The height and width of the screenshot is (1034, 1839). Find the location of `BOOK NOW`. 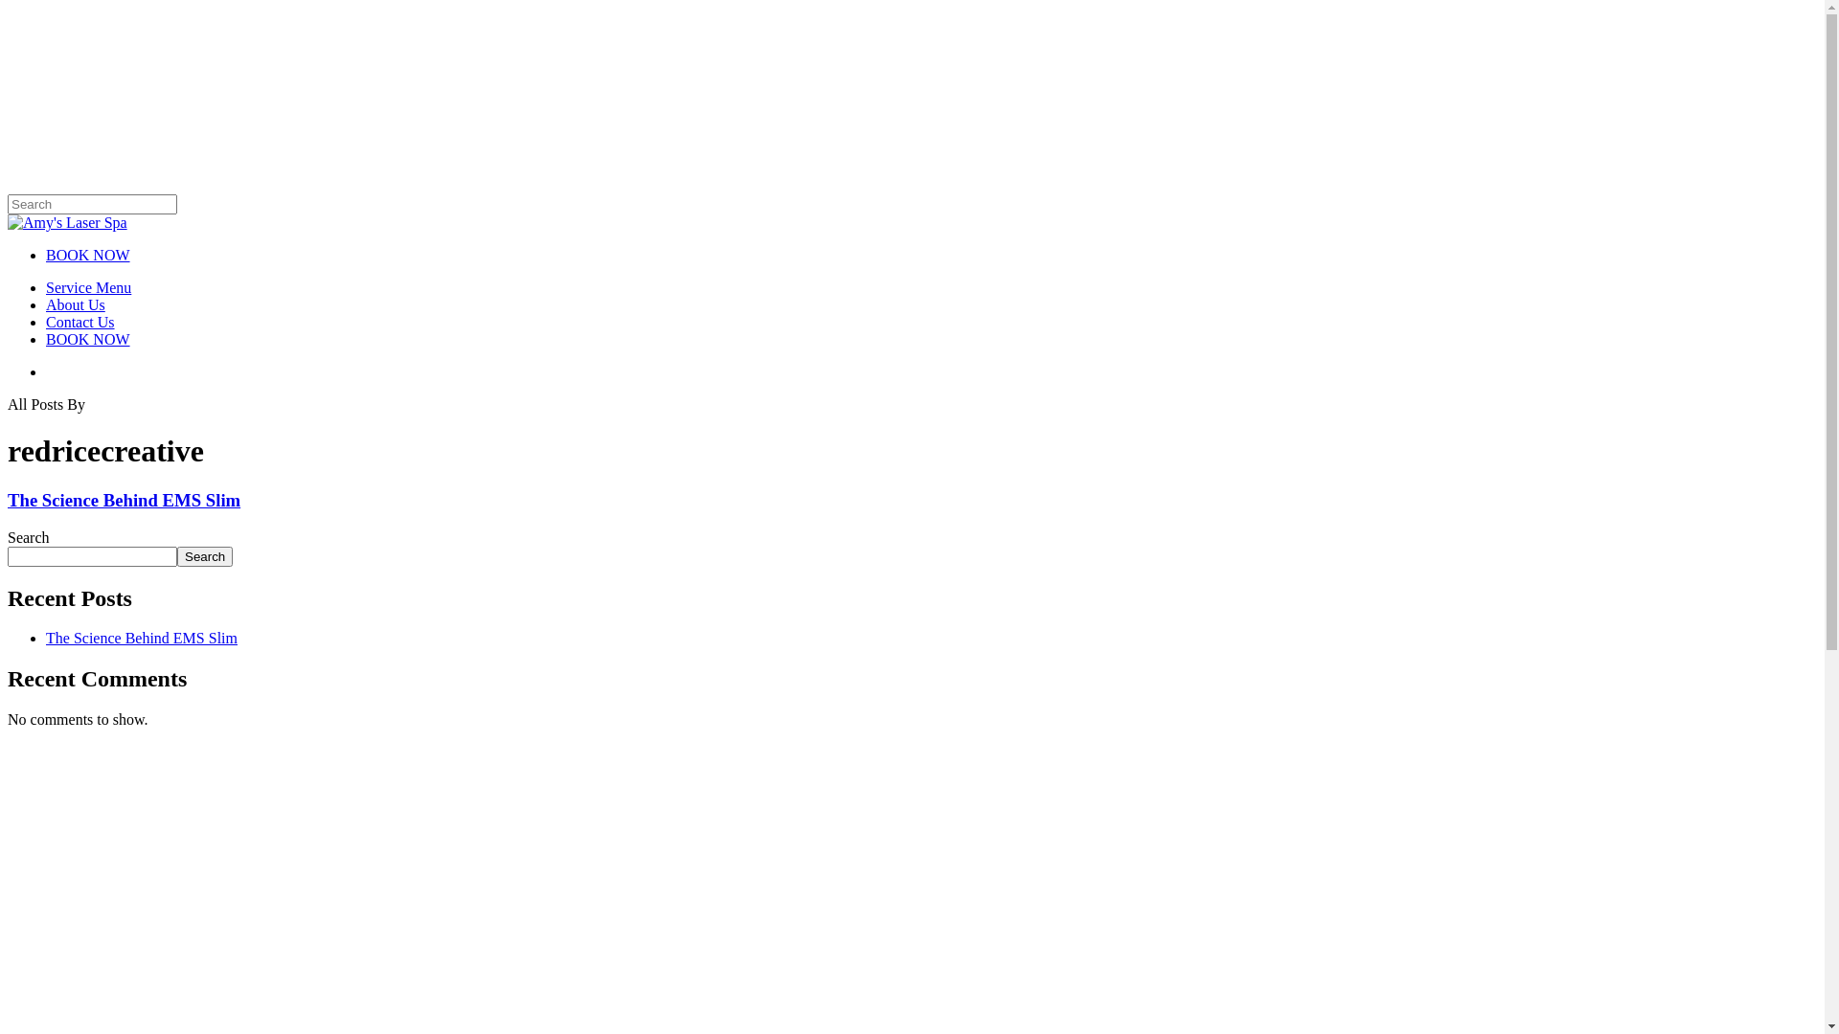

BOOK NOW is located at coordinates (88, 255).